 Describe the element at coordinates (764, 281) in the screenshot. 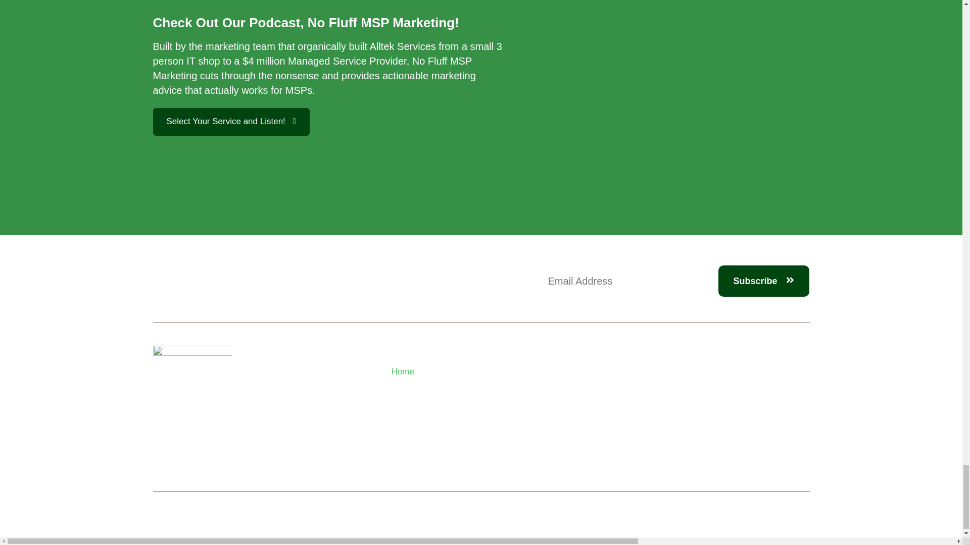

I see `Subscribe` at that location.